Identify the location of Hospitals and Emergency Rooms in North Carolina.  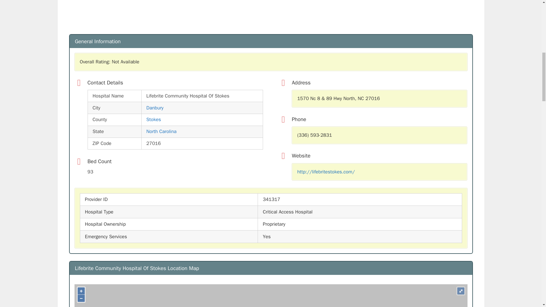
(161, 131).